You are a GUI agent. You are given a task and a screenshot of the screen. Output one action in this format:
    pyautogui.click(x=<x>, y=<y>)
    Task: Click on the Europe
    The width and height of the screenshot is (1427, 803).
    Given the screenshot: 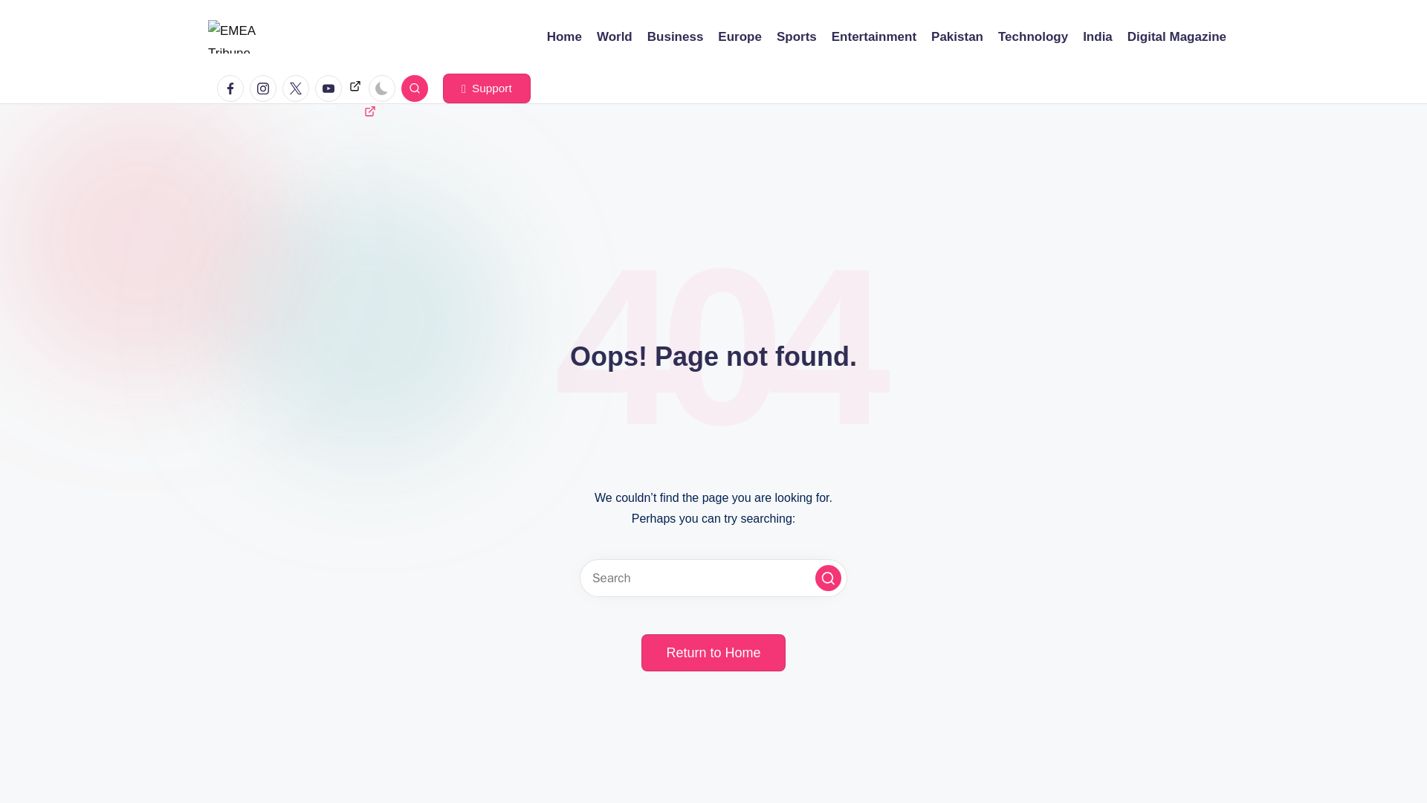 What is the action you would take?
    pyautogui.click(x=740, y=36)
    